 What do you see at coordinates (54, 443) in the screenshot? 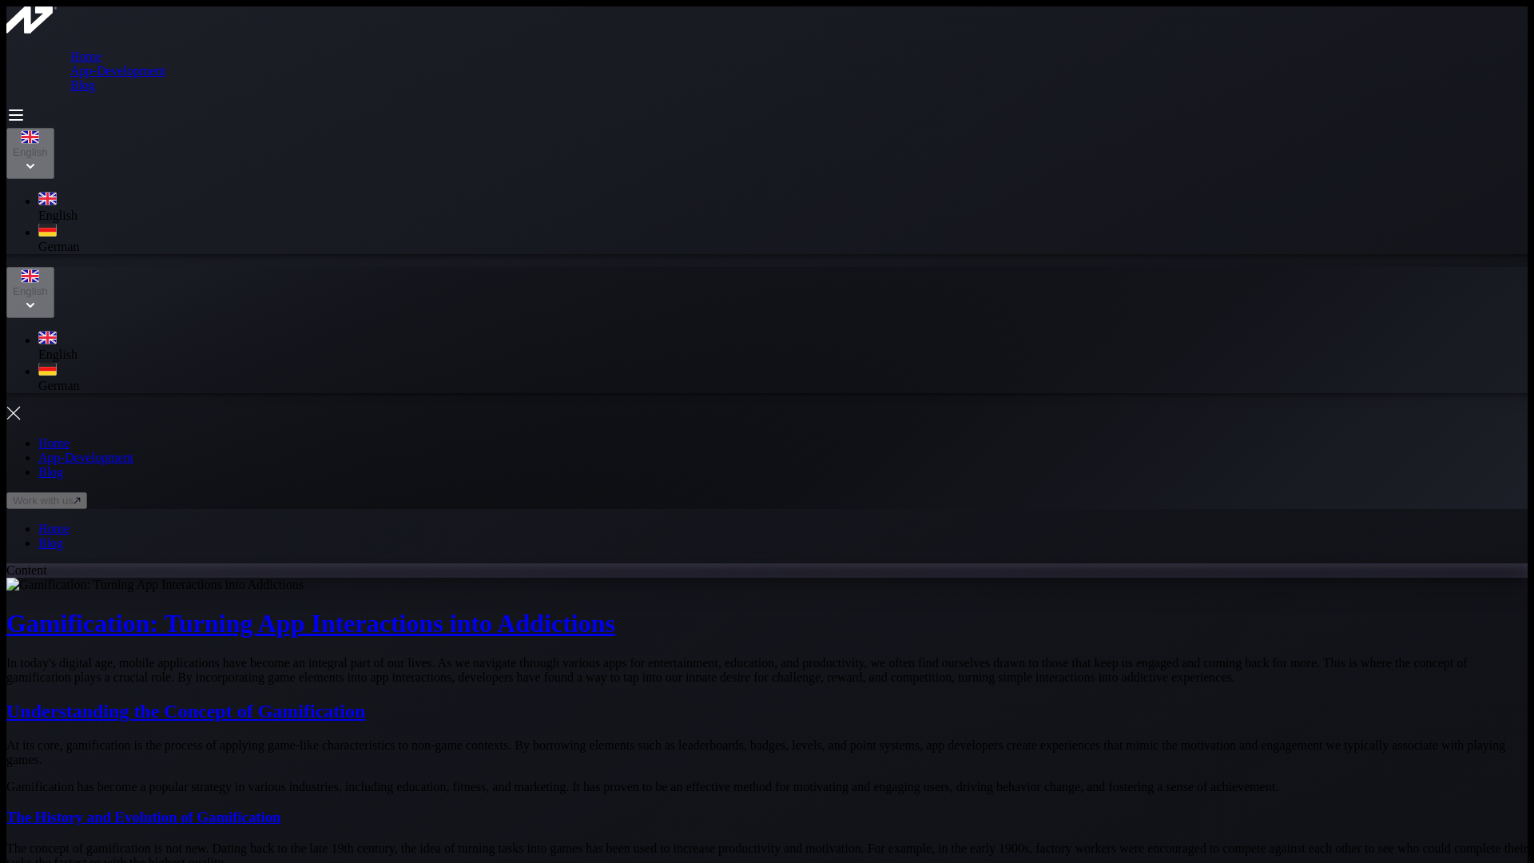
I see `Home` at bounding box center [54, 443].